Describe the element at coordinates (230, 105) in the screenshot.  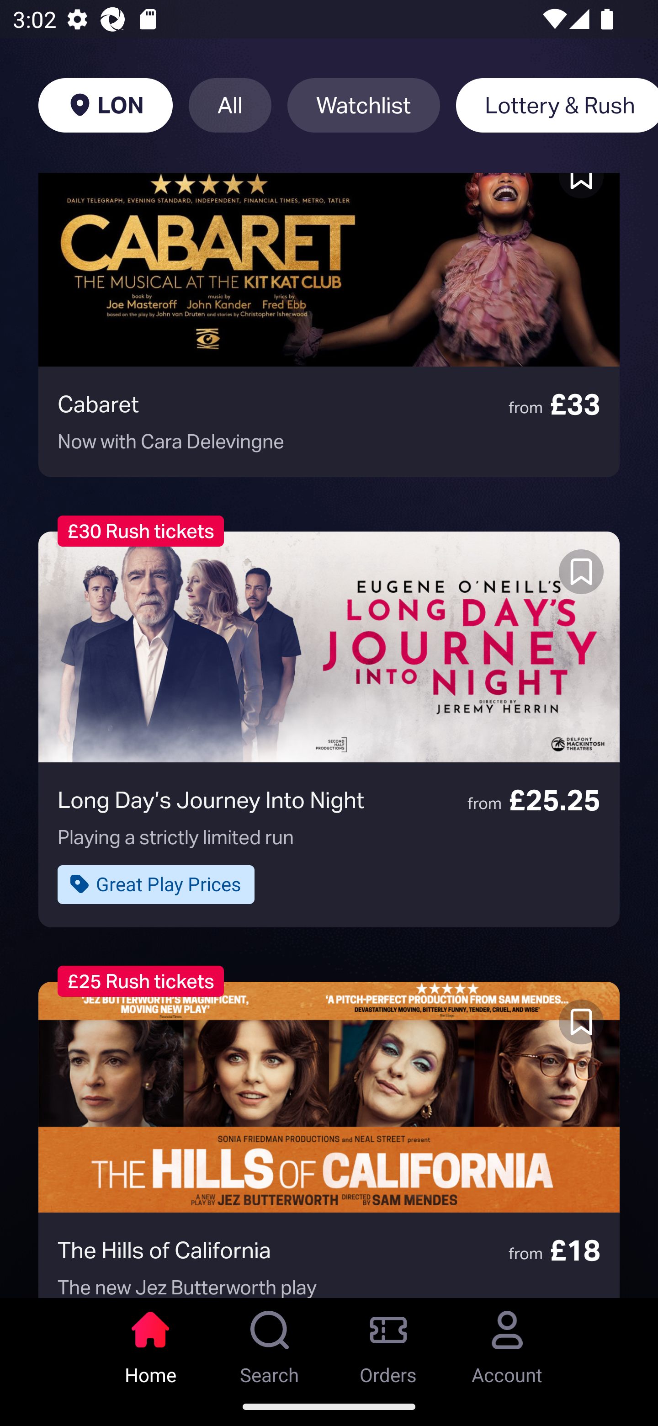
I see `All` at that location.